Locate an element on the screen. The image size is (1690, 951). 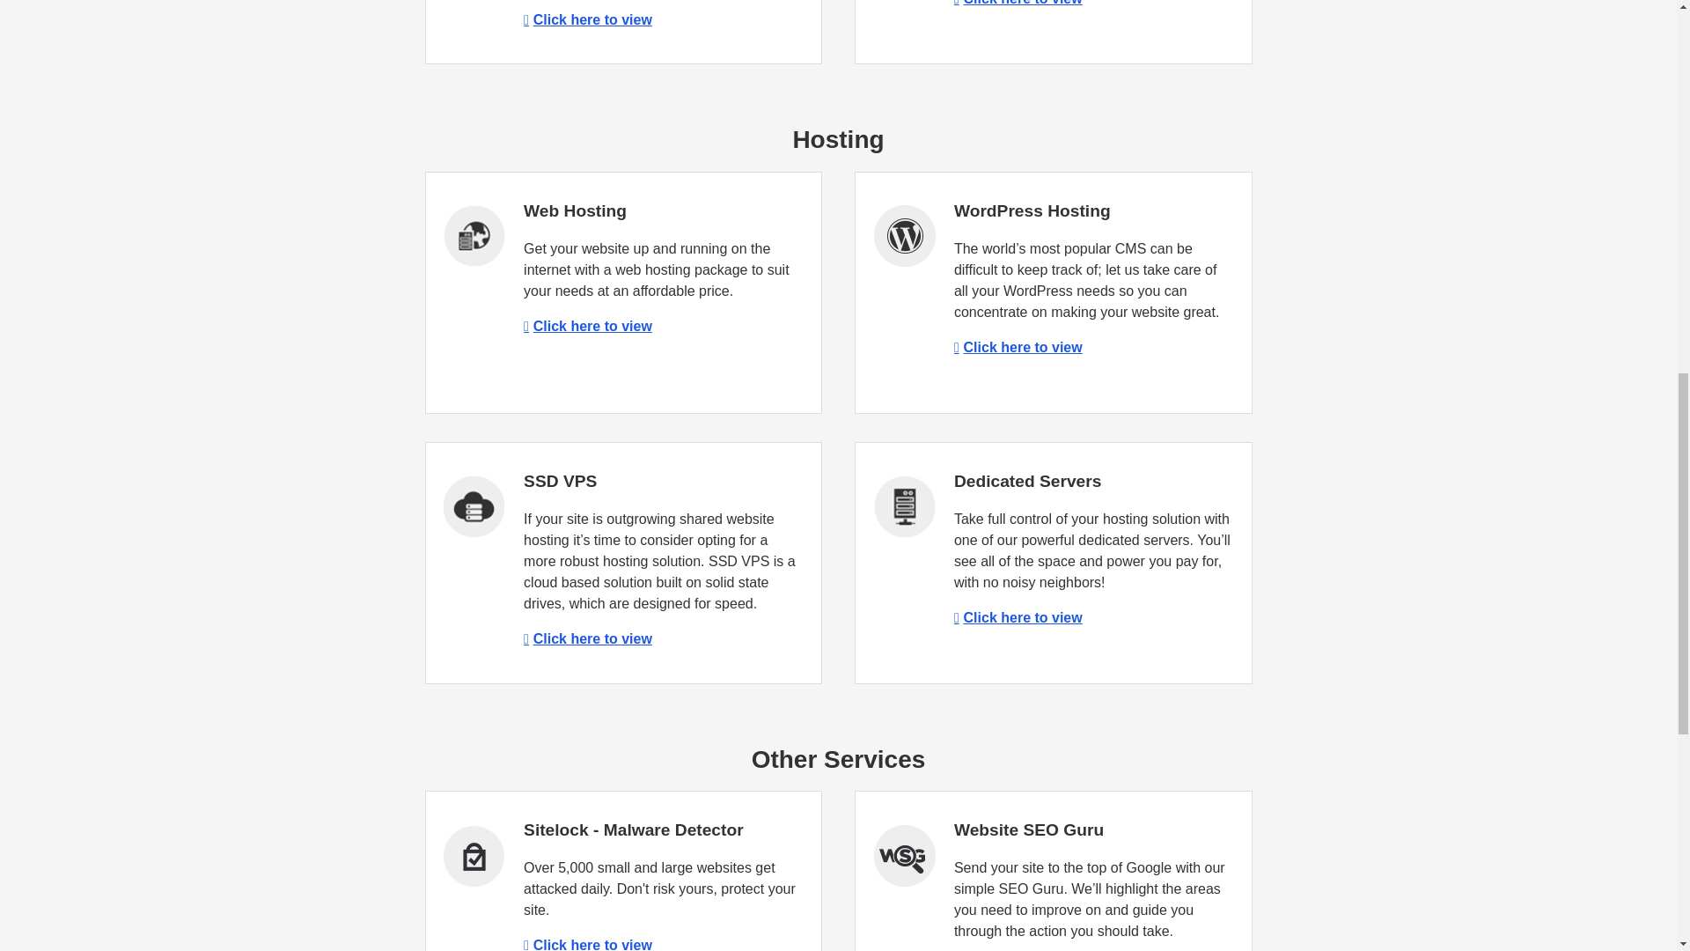
Click here to view is located at coordinates (588, 326).